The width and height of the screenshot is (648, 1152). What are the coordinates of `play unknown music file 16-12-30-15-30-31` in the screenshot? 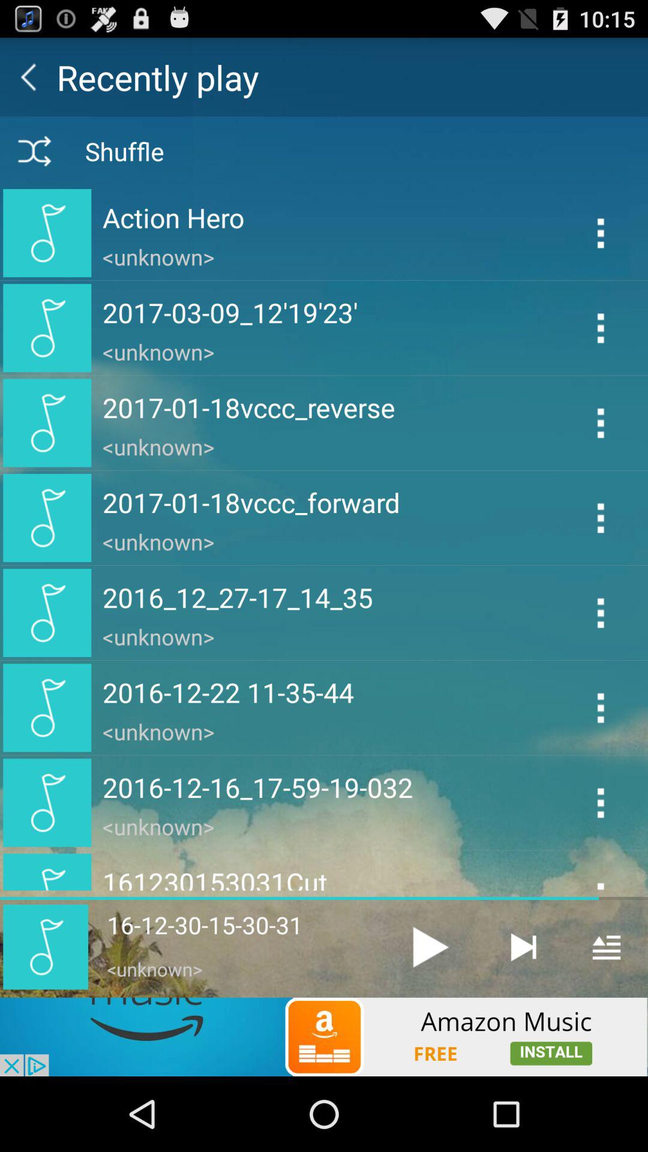 It's located at (430, 947).